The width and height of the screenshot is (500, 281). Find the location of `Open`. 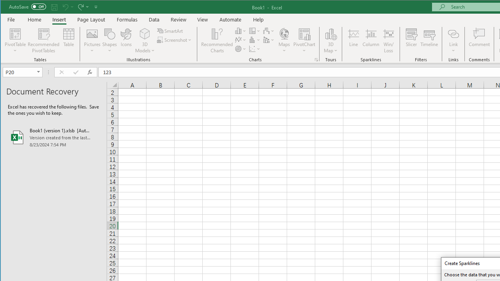

Open is located at coordinates (39, 72).